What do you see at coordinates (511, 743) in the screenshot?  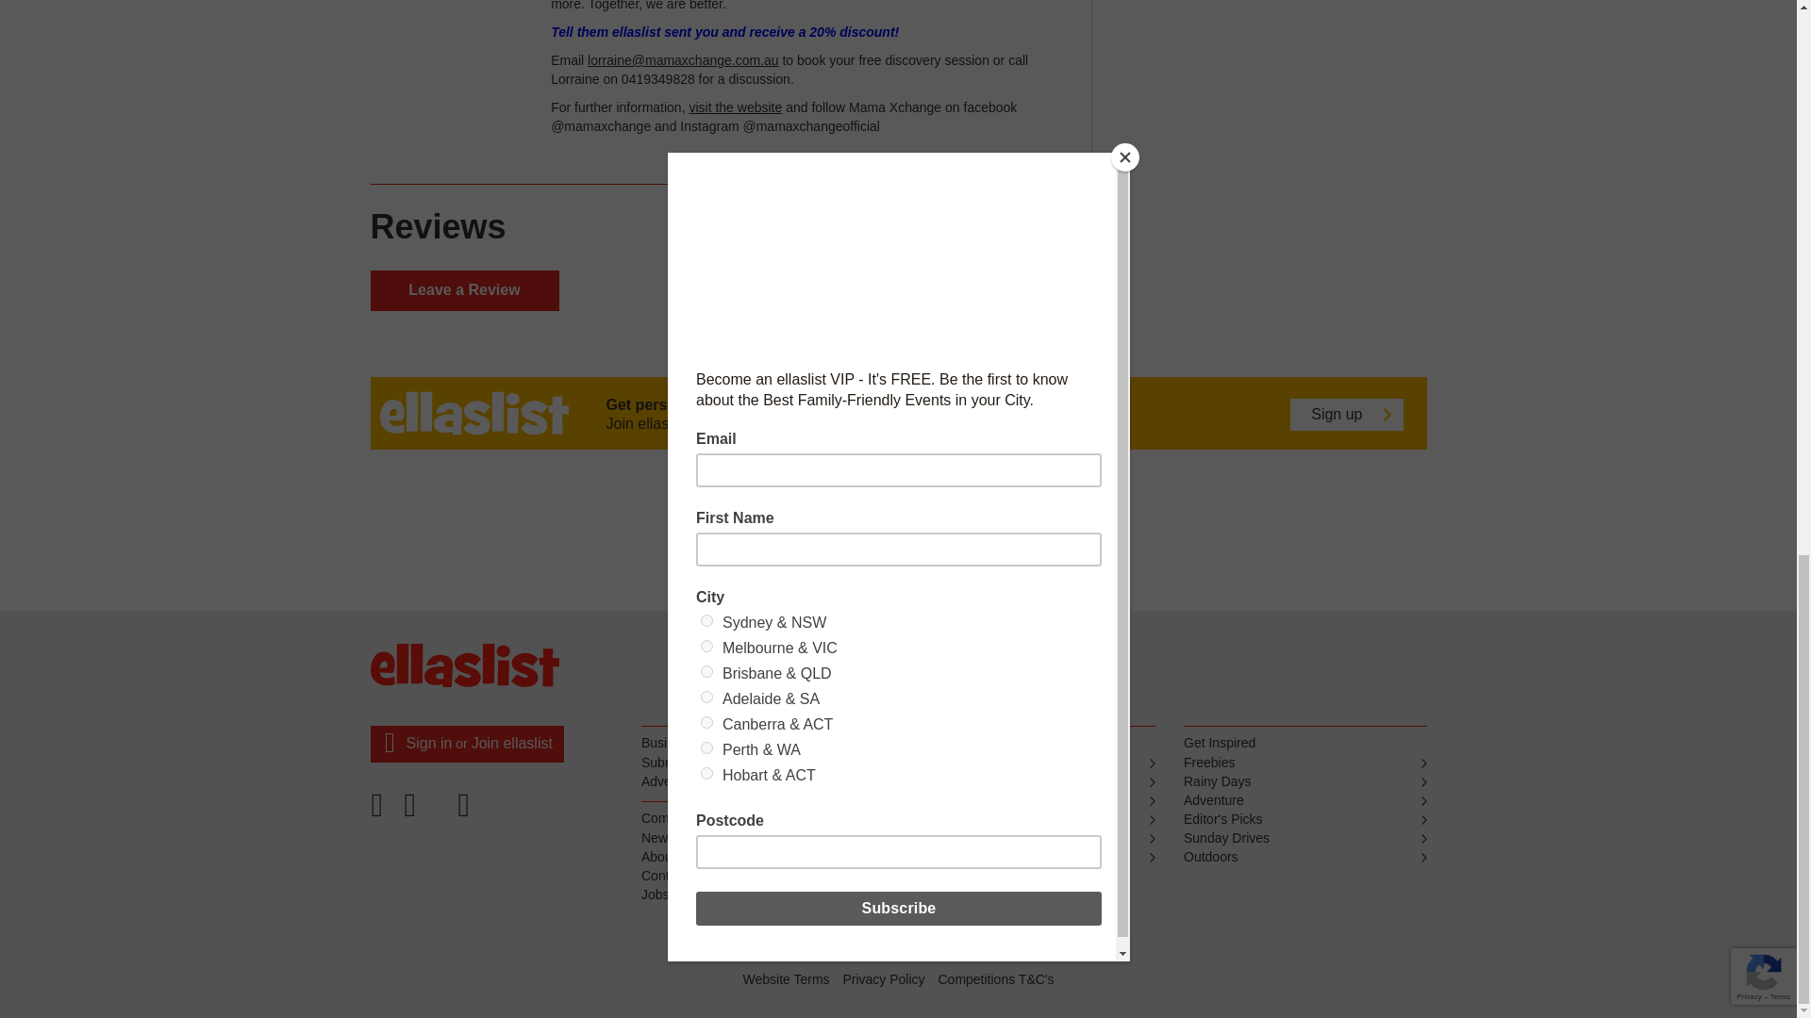 I see `Join ellaslist` at bounding box center [511, 743].